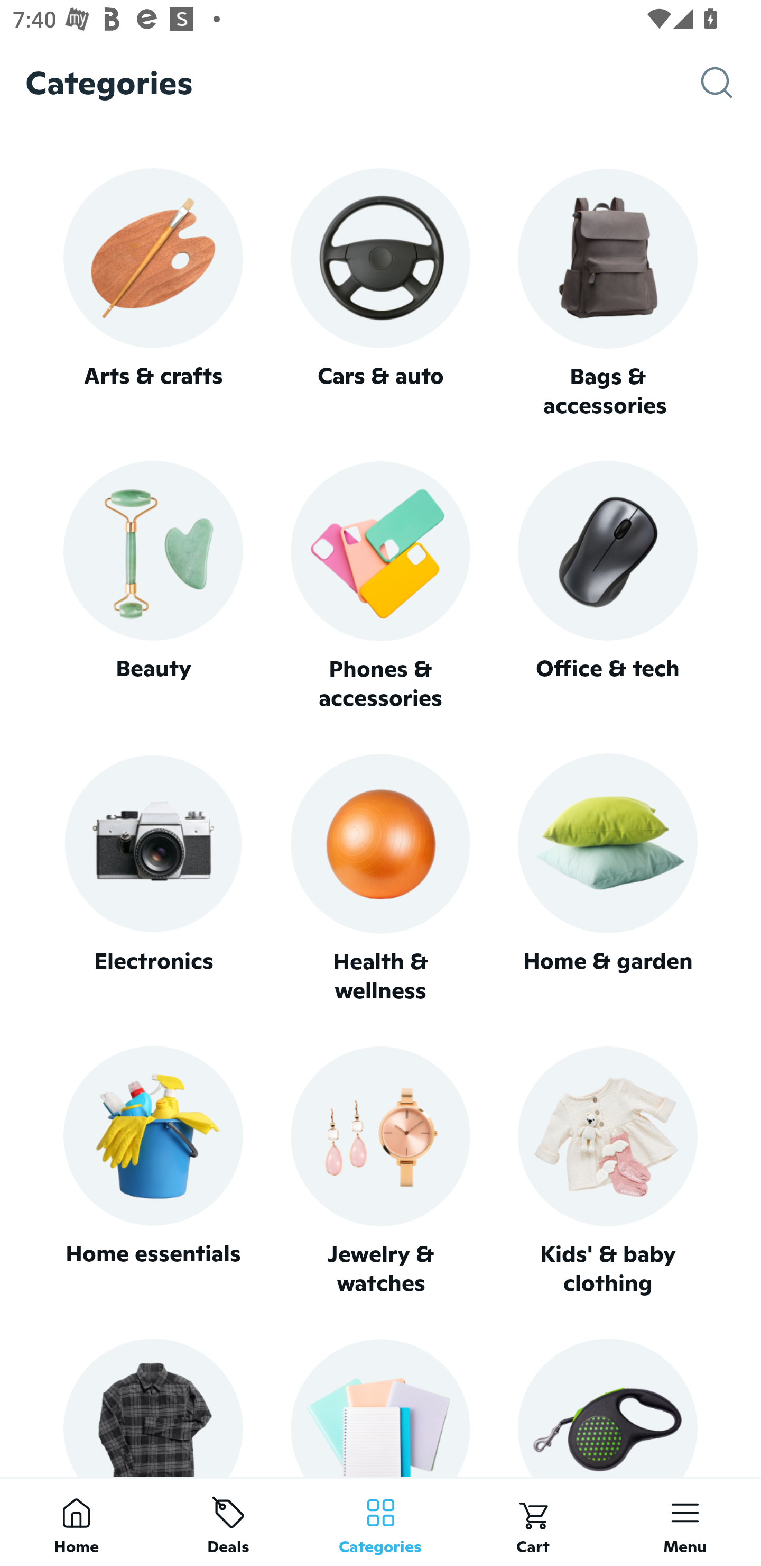 This screenshot has height=1566, width=761. I want to click on Deals, so click(228, 1522).